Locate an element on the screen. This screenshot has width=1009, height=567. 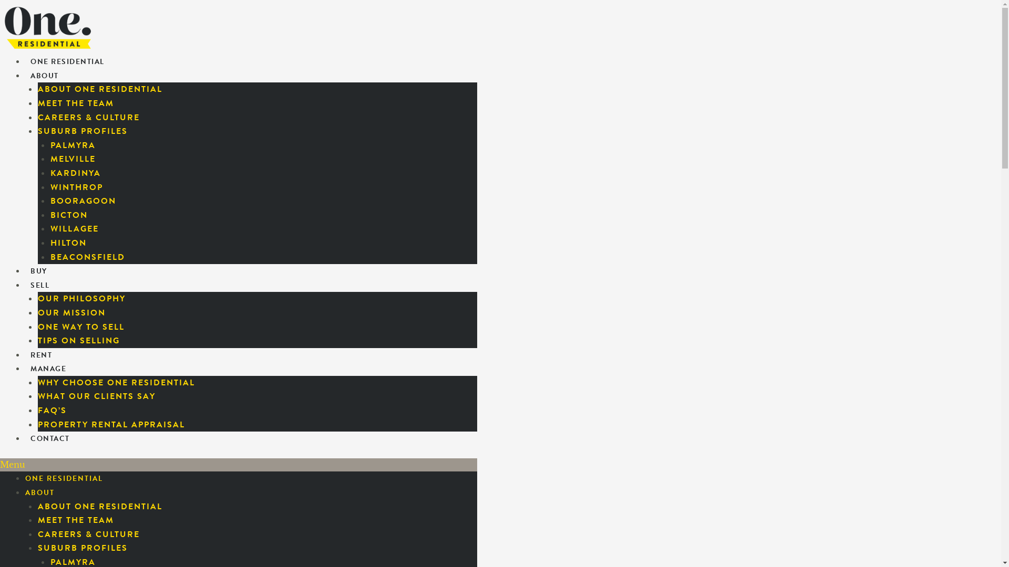
MEET THE TEAM is located at coordinates (76, 103).